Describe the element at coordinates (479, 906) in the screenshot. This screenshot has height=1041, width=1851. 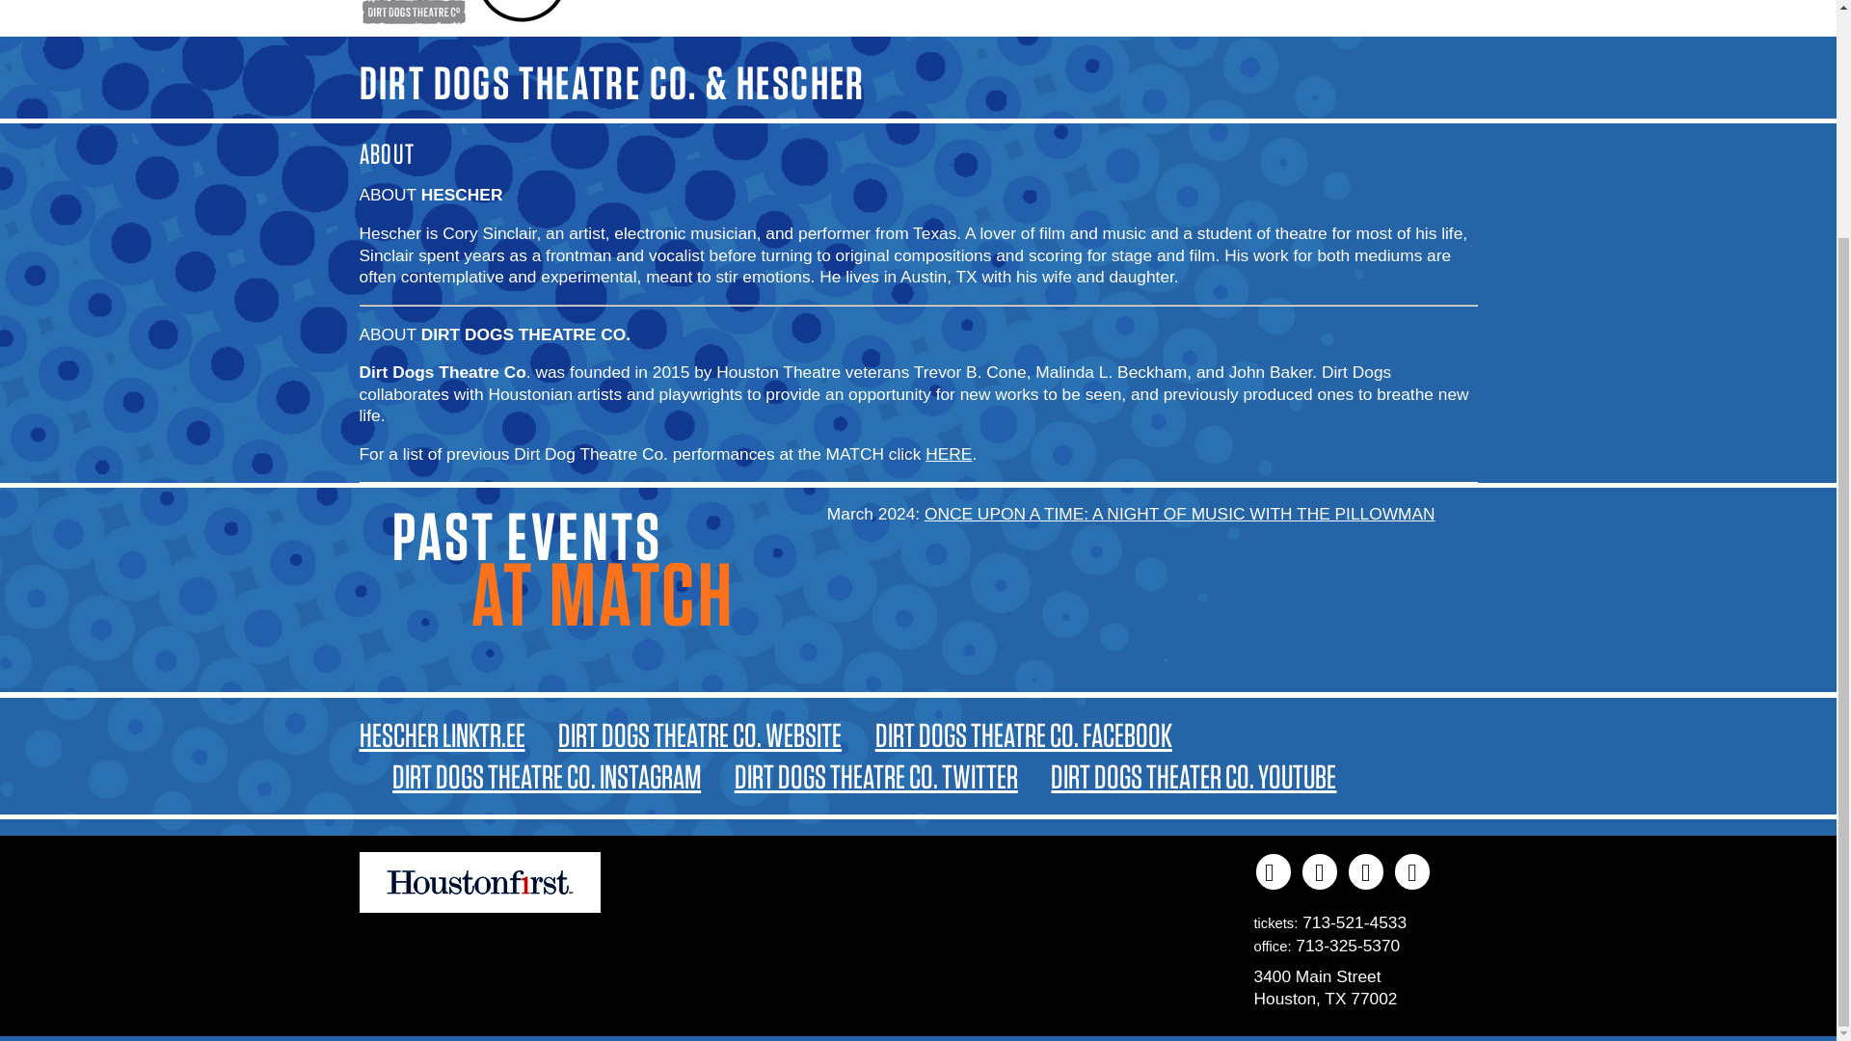
I see `Houstonfirst` at that location.